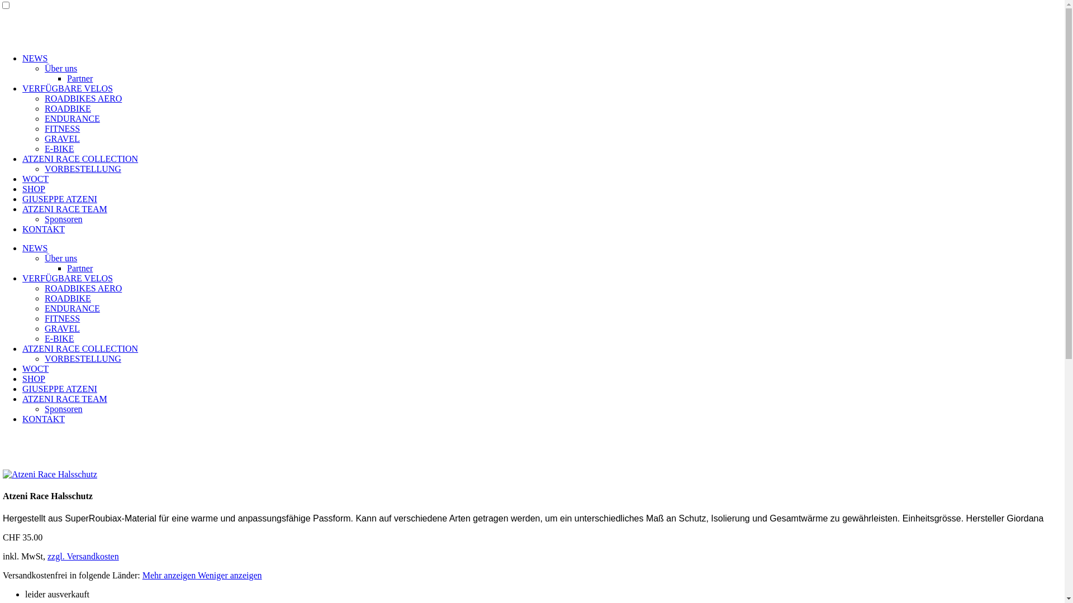  I want to click on VORBESTELLUNG, so click(83, 358).